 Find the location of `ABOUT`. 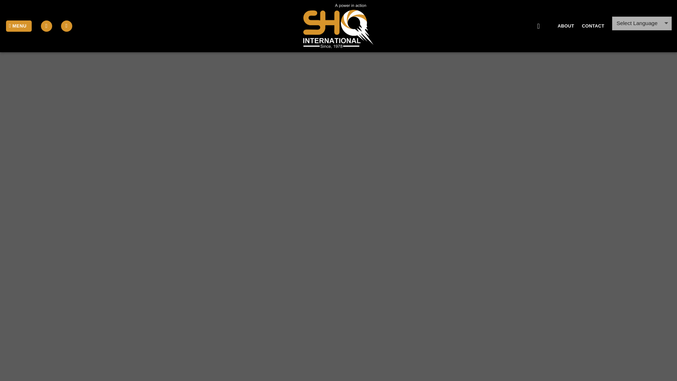

ABOUT is located at coordinates (566, 26).